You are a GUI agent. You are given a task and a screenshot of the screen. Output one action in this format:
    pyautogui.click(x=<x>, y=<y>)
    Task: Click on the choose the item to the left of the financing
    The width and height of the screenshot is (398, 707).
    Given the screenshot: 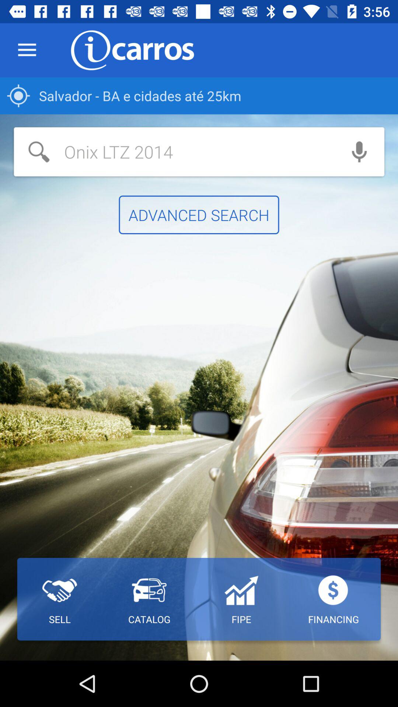 What is the action you would take?
    pyautogui.click(x=241, y=599)
    